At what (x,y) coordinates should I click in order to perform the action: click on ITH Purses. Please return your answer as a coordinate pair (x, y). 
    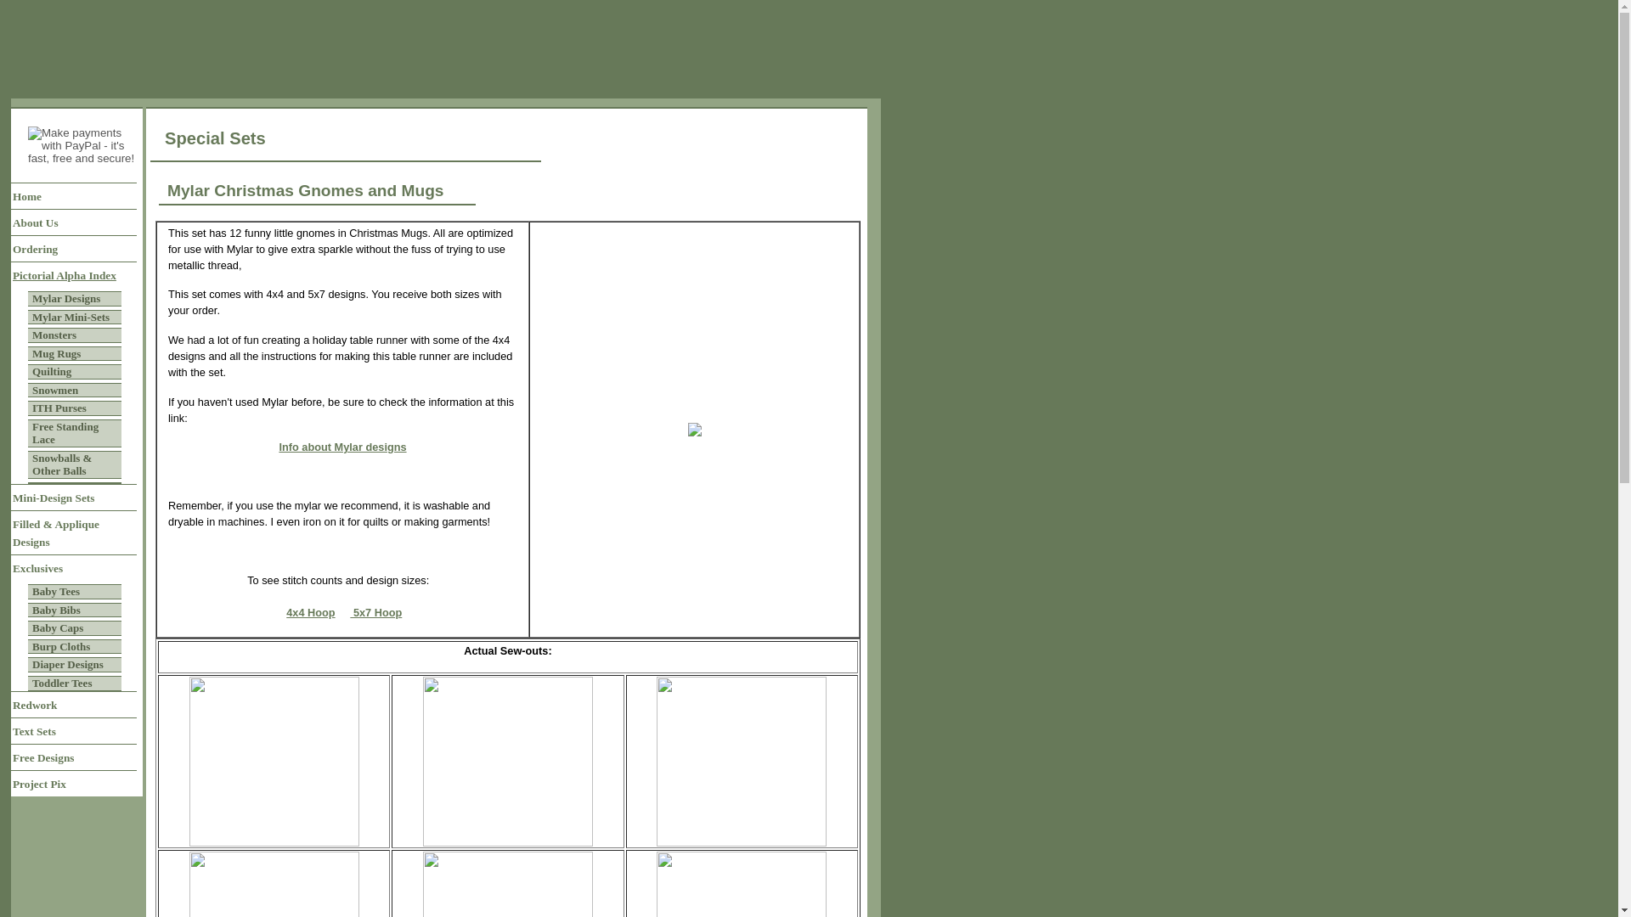
    Looking at the image, I should click on (74, 408).